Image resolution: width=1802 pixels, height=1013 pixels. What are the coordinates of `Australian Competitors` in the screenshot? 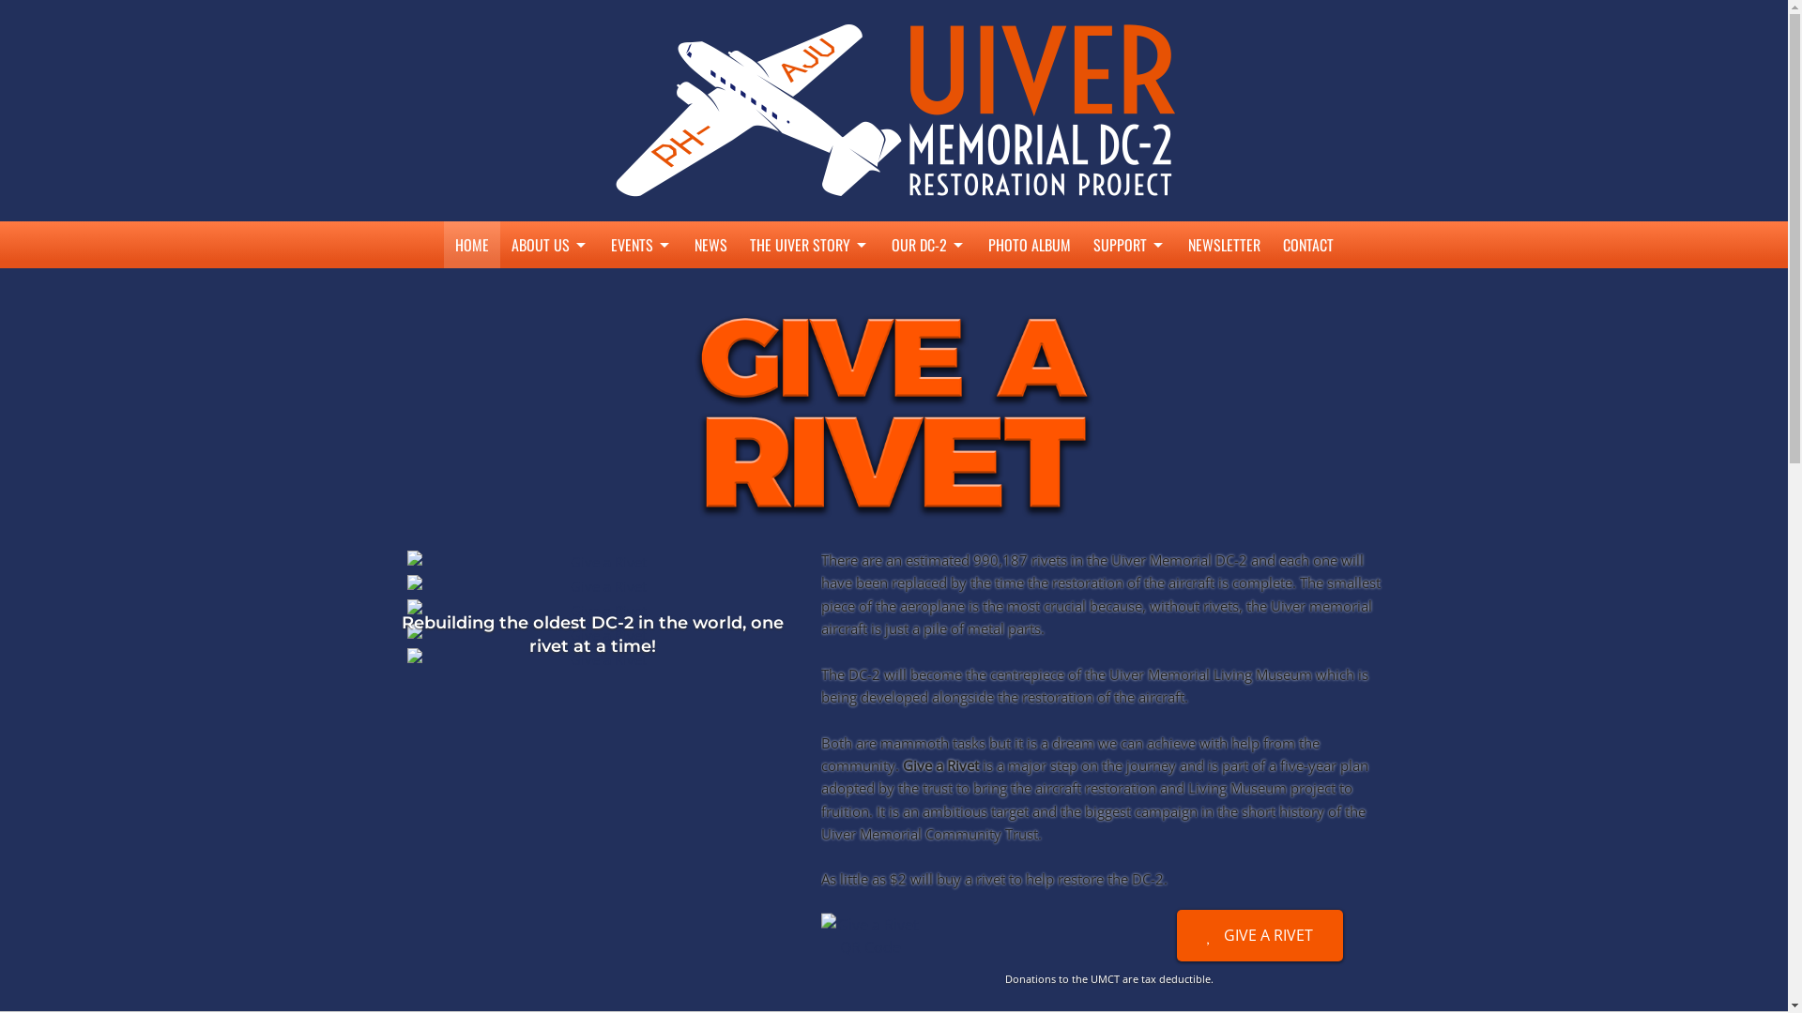 It's located at (809, 595).